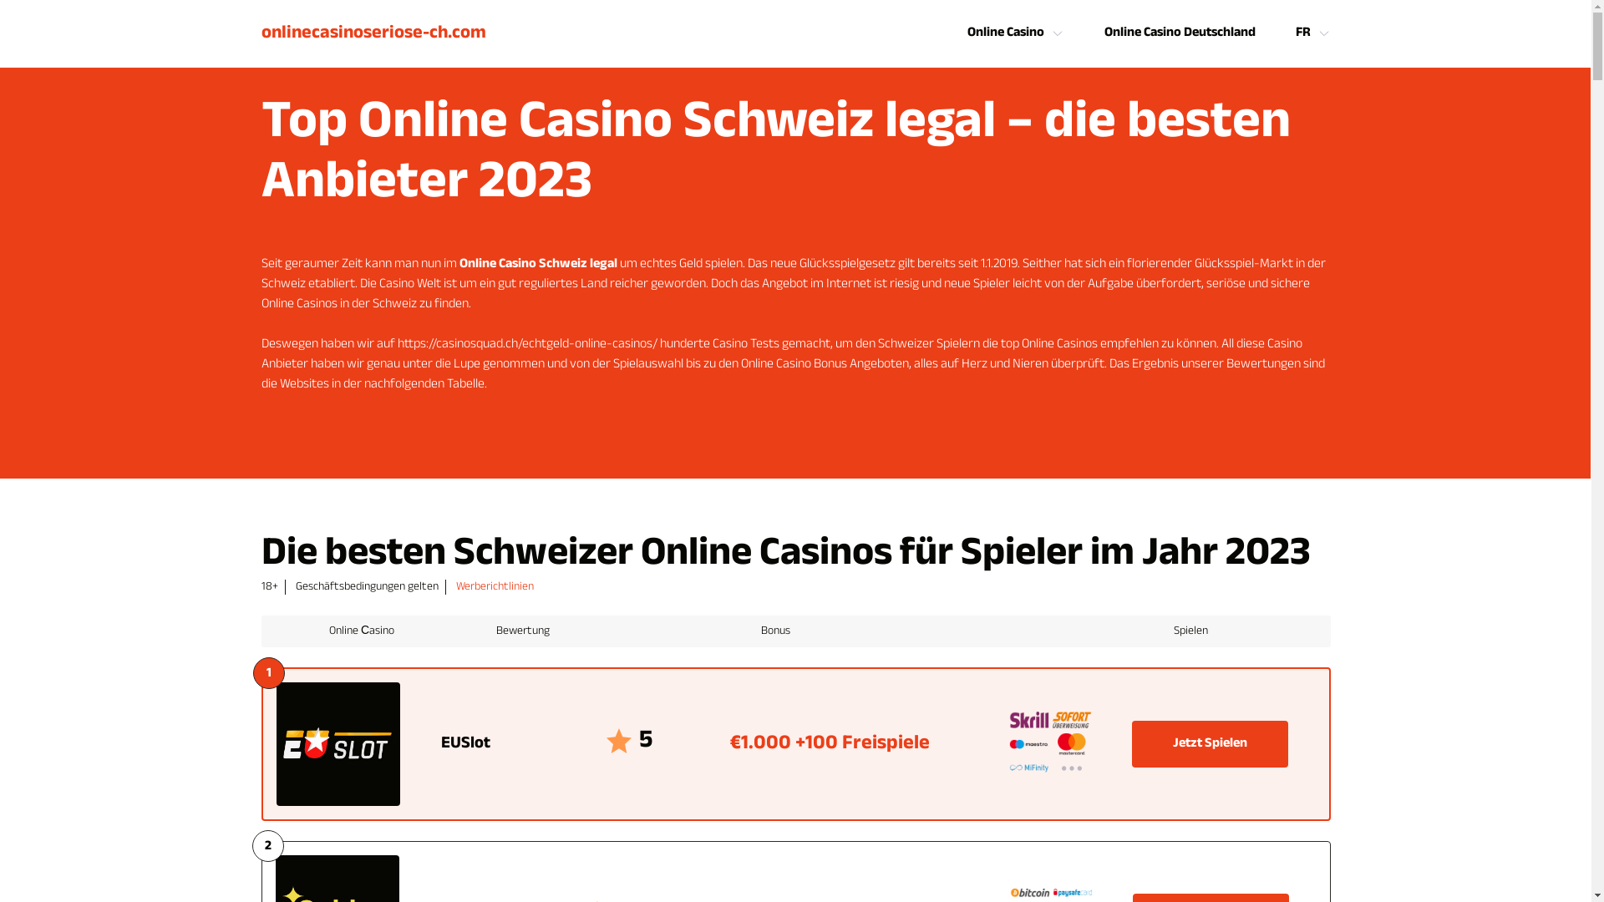  I want to click on Jetzt Spielen, so click(1210, 744).